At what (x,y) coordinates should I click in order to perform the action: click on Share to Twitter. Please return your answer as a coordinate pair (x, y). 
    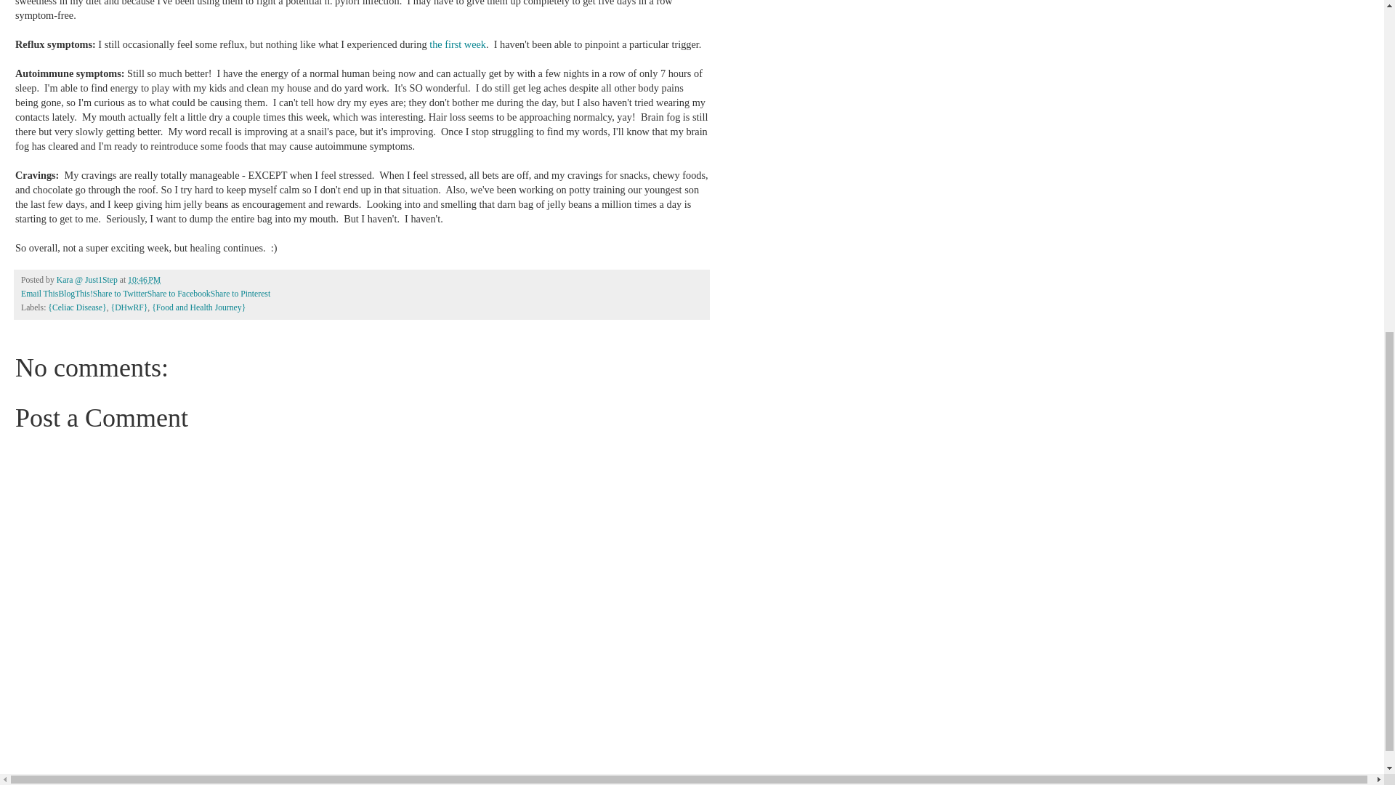
    Looking at the image, I should click on (121, 294).